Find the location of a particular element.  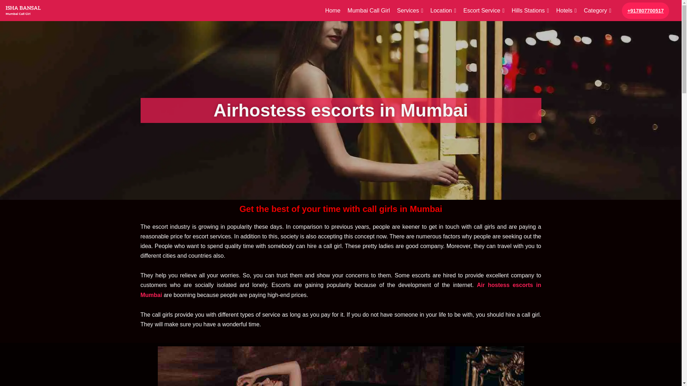

Services is located at coordinates (410, 11).